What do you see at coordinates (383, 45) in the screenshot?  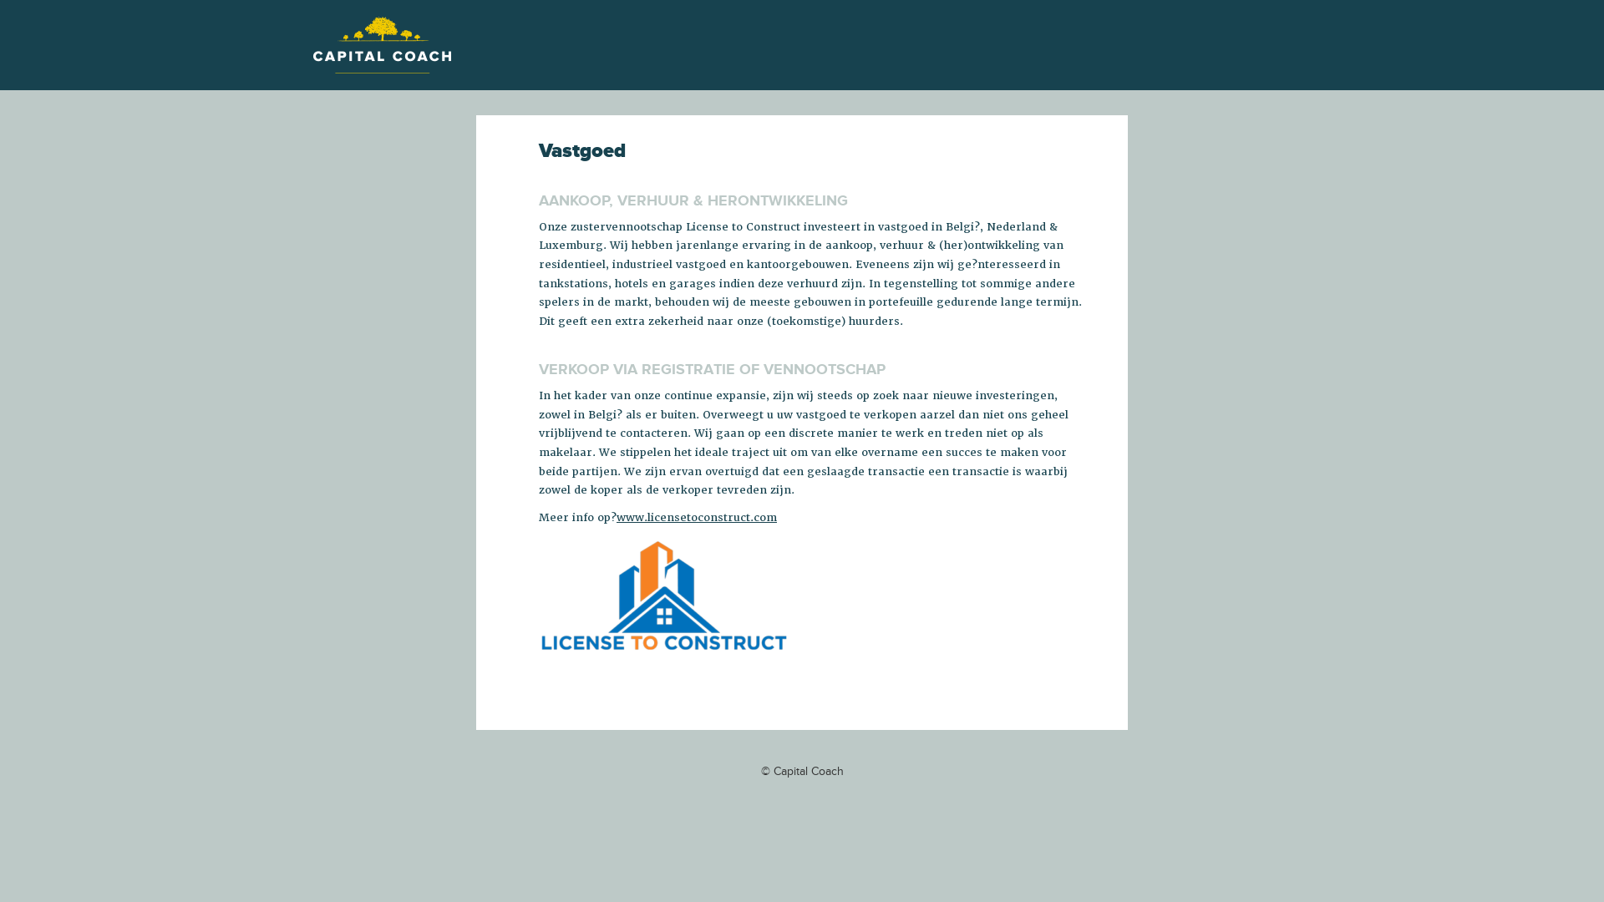 I see `Capital Coach` at bounding box center [383, 45].